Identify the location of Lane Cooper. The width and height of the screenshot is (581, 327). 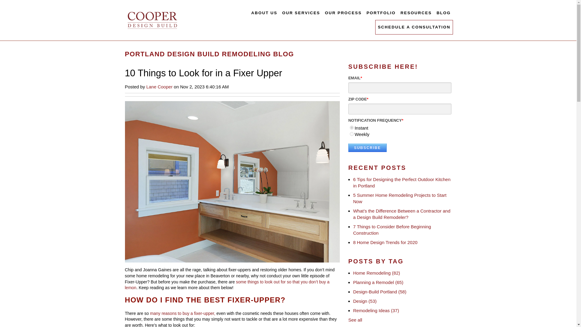
(159, 87).